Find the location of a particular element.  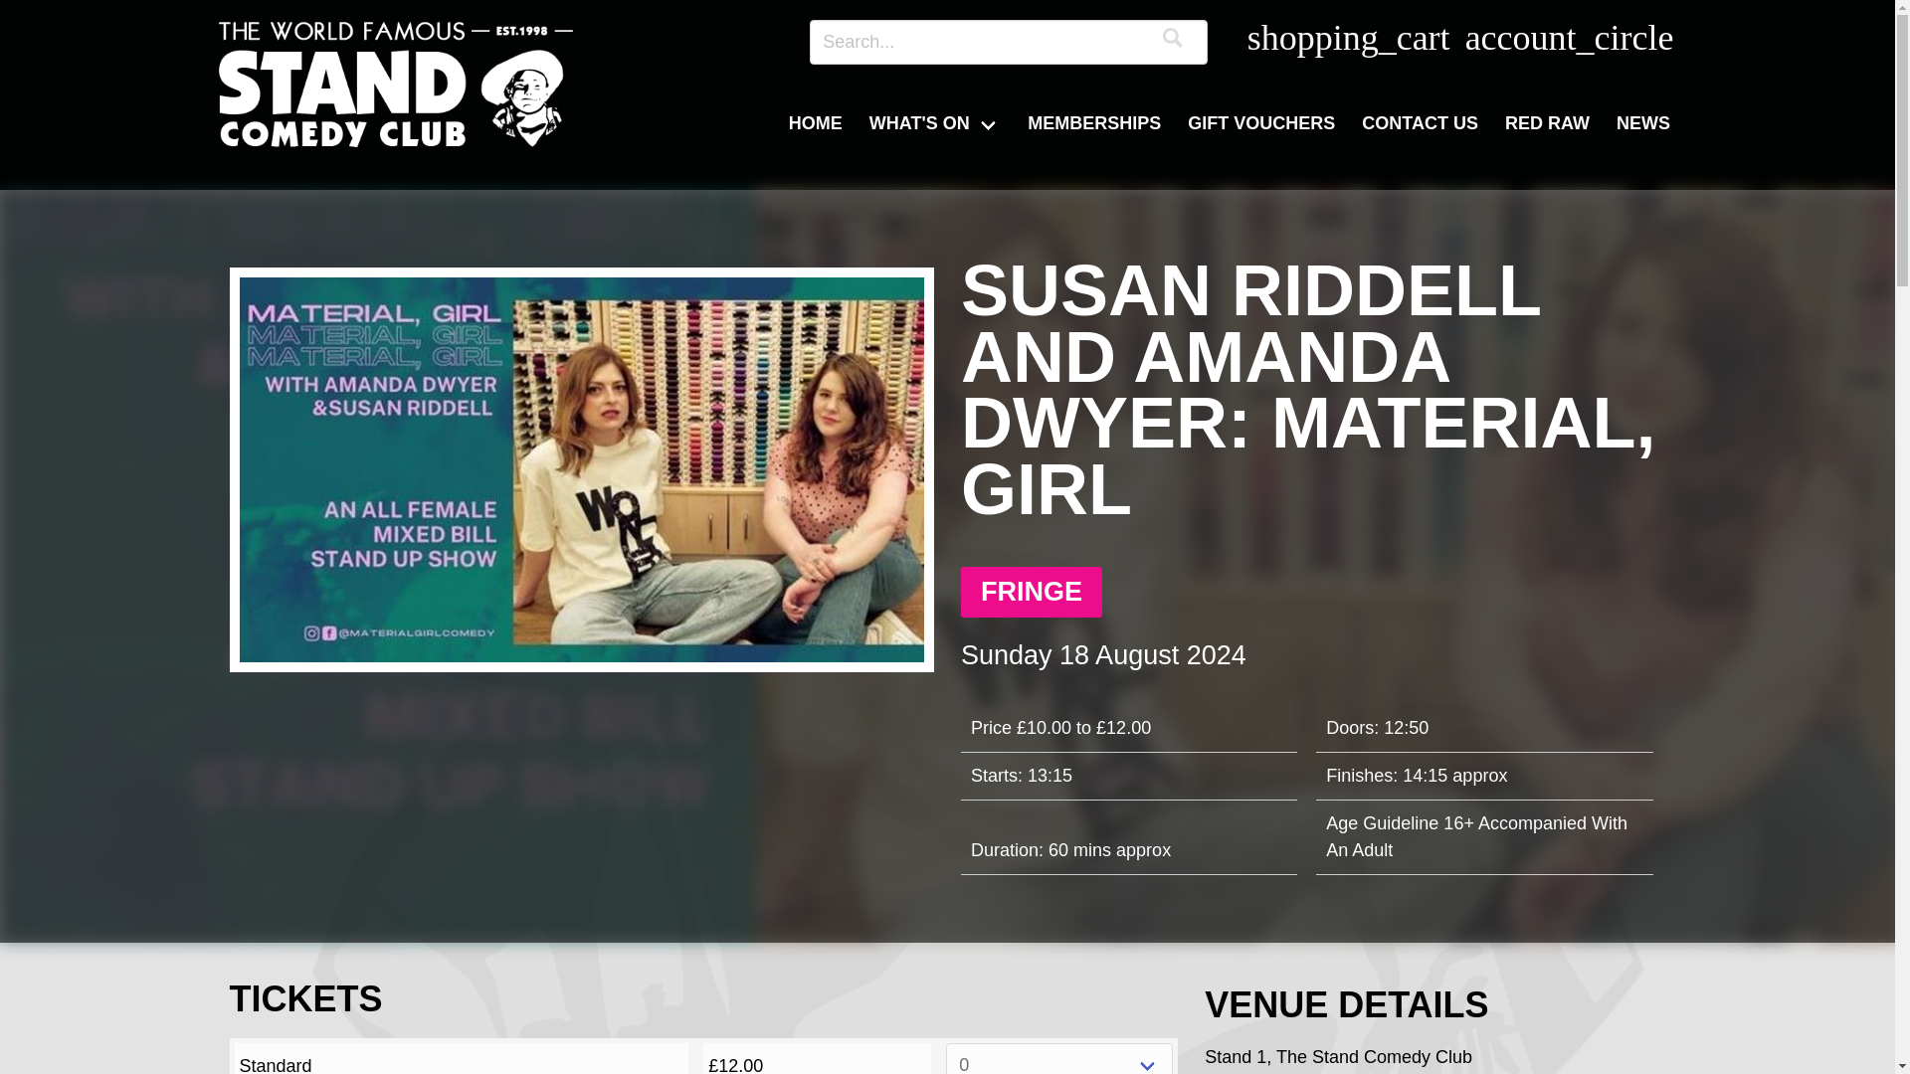

Home is located at coordinates (394, 86).